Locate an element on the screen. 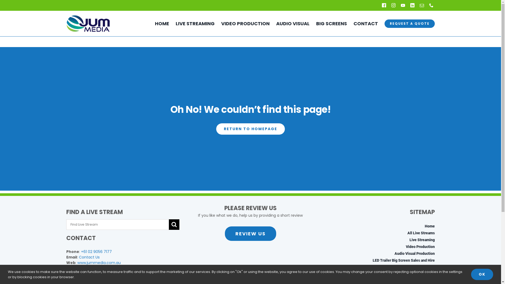 The image size is (505, 284). RETURN TO HOMEPAGE is located at coordinates (250, 129).